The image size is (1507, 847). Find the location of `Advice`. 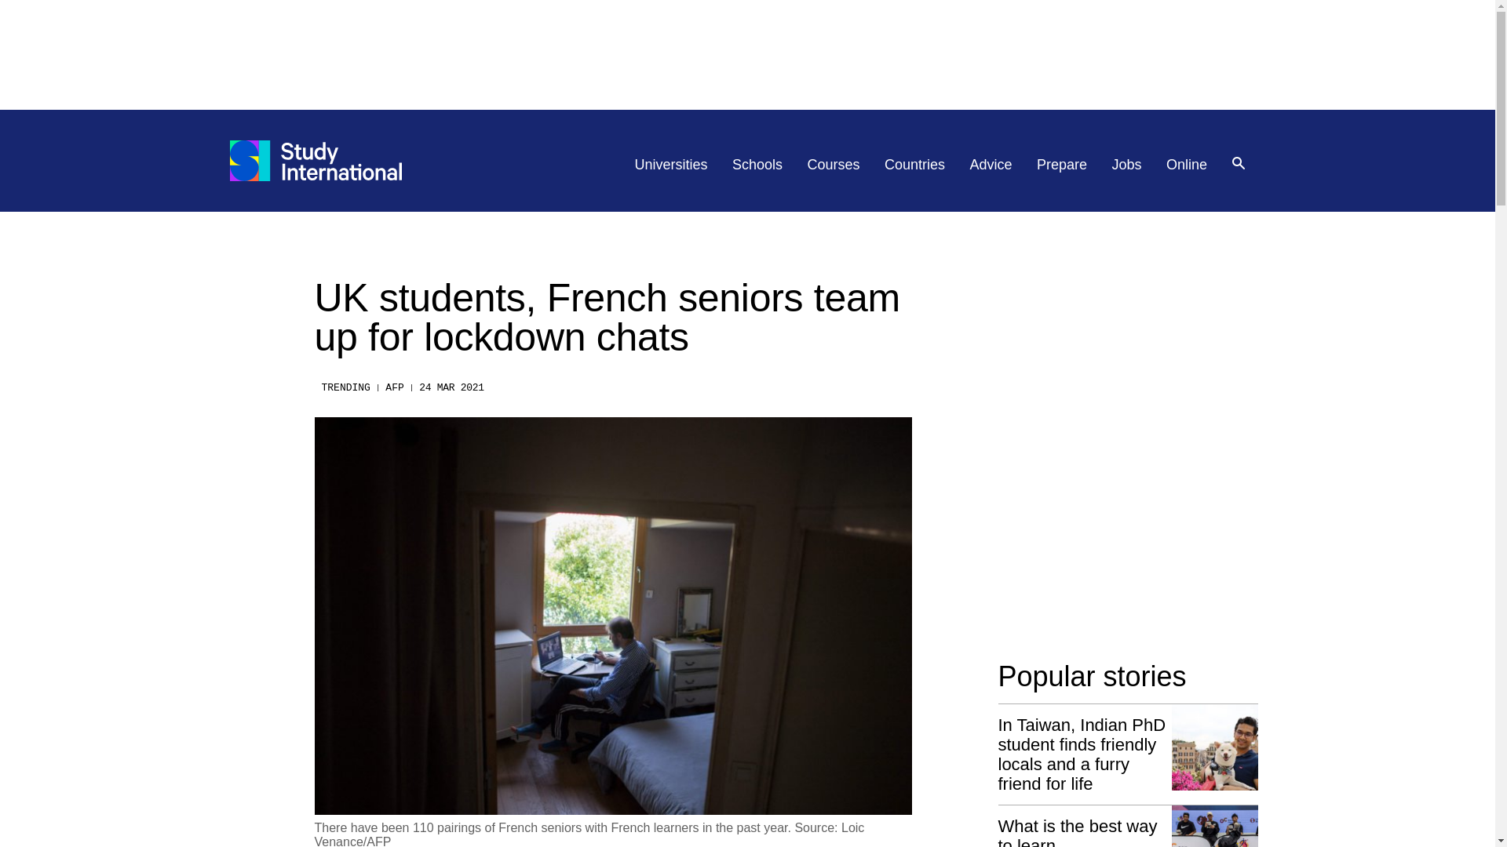

Advice is located at coordinates (991, 165).